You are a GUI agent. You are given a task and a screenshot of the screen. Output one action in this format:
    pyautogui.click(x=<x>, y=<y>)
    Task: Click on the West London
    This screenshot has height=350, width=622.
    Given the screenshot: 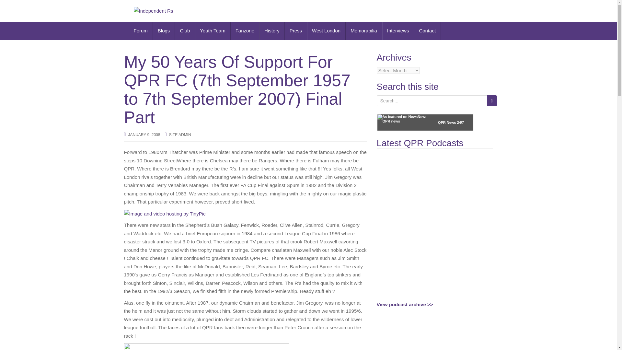 What is the action you would take?
    pyautogui.click(x=327, y=30)
    